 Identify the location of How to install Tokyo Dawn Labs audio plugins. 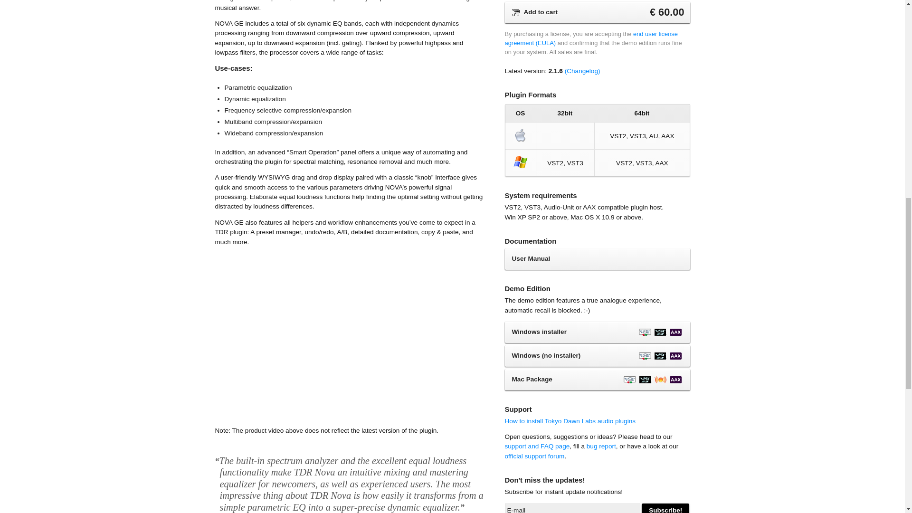
(570, 421).